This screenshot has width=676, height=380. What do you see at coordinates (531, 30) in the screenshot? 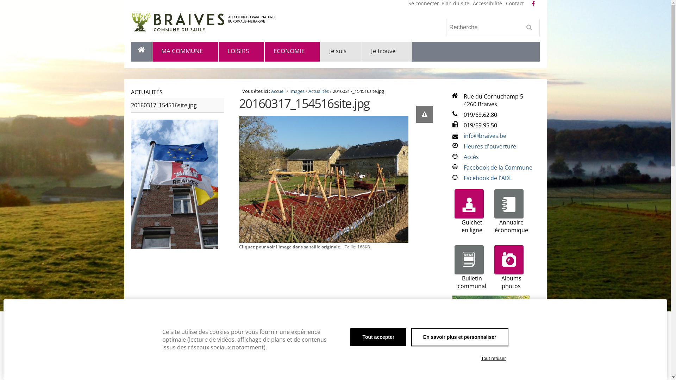
I see `Rechercher` at bounding box center [531, 30].